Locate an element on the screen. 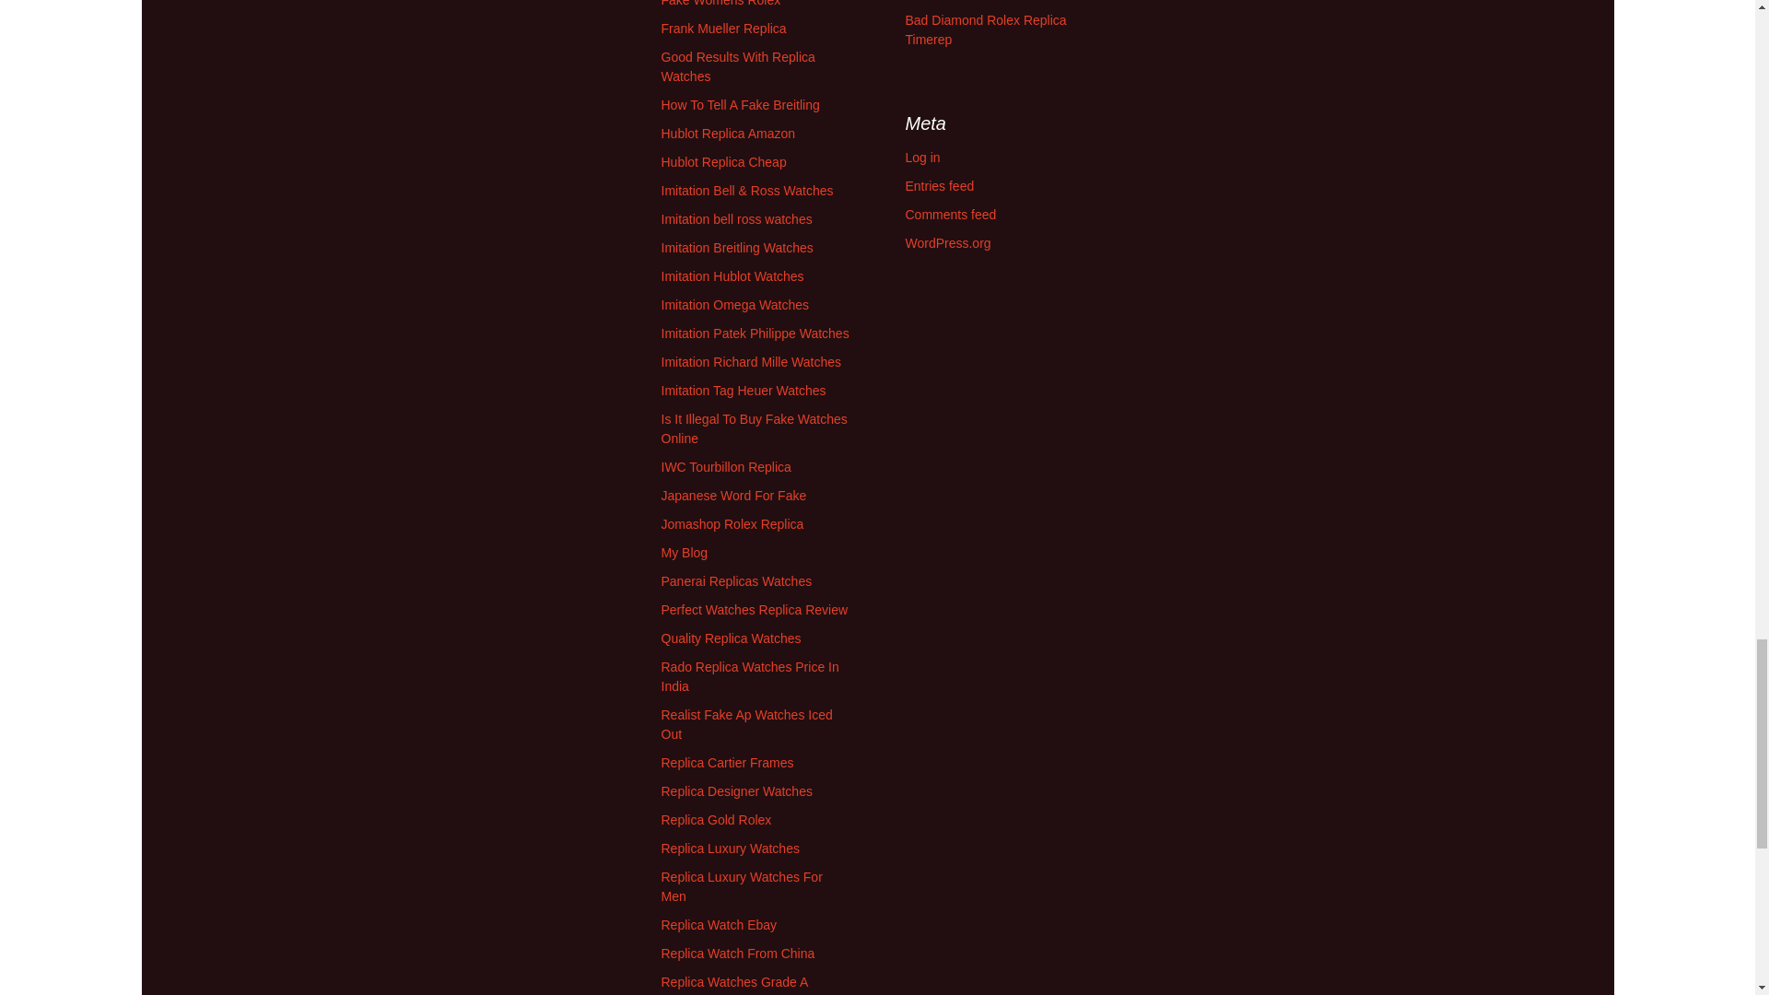  Japanese Word For Fake is located at coordinates (733, 496).